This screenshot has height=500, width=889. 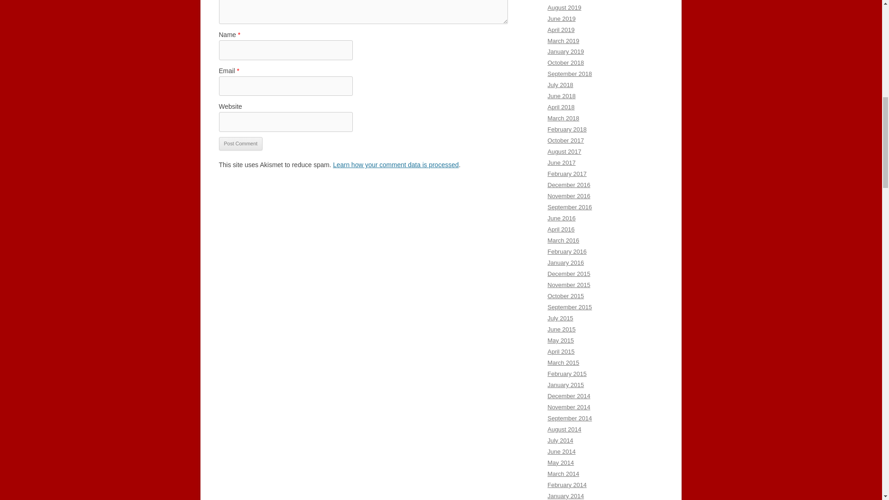 What do you see at coordinates (395, 164) in the screenshot?
I see `Learn how your comment data is processed` at bounding box center [395, 164].